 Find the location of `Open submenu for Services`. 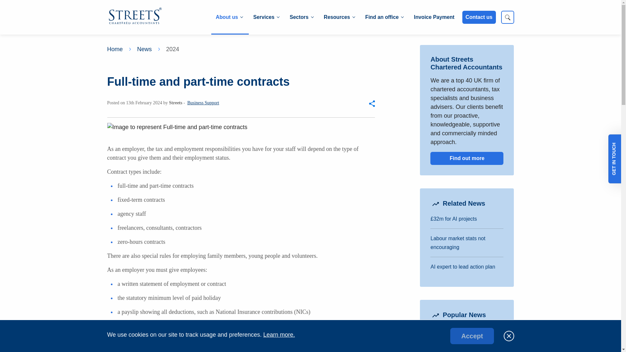

Open submenu for Services is located at coordinates (266, 17).